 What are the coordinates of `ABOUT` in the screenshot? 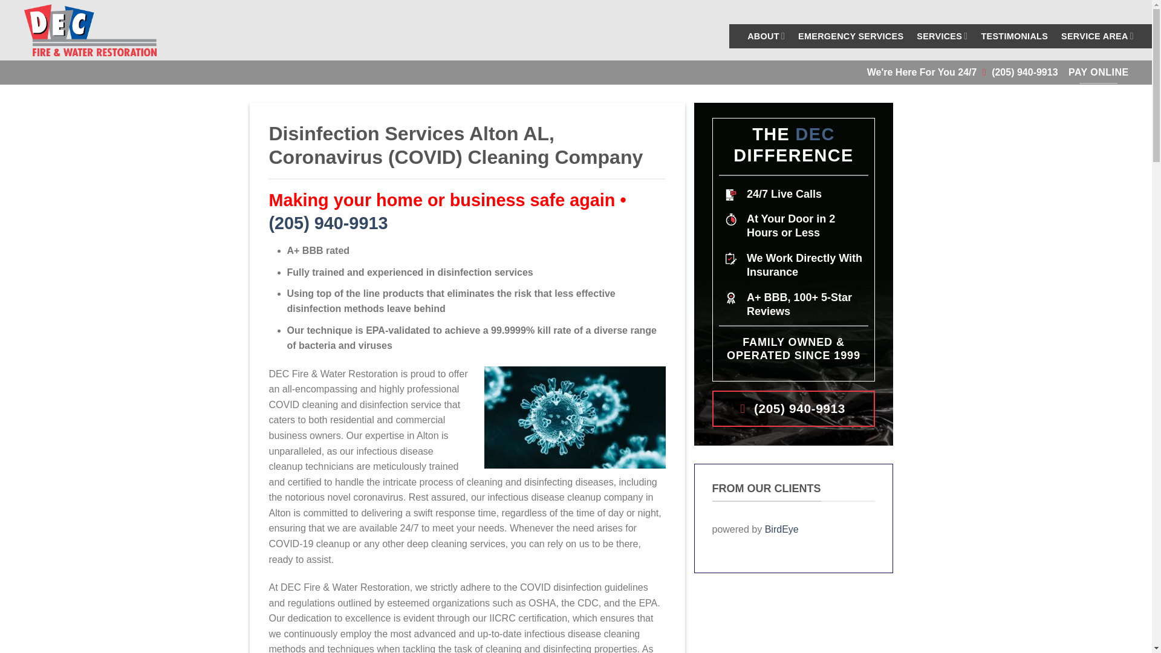 It's located at (766, 35).